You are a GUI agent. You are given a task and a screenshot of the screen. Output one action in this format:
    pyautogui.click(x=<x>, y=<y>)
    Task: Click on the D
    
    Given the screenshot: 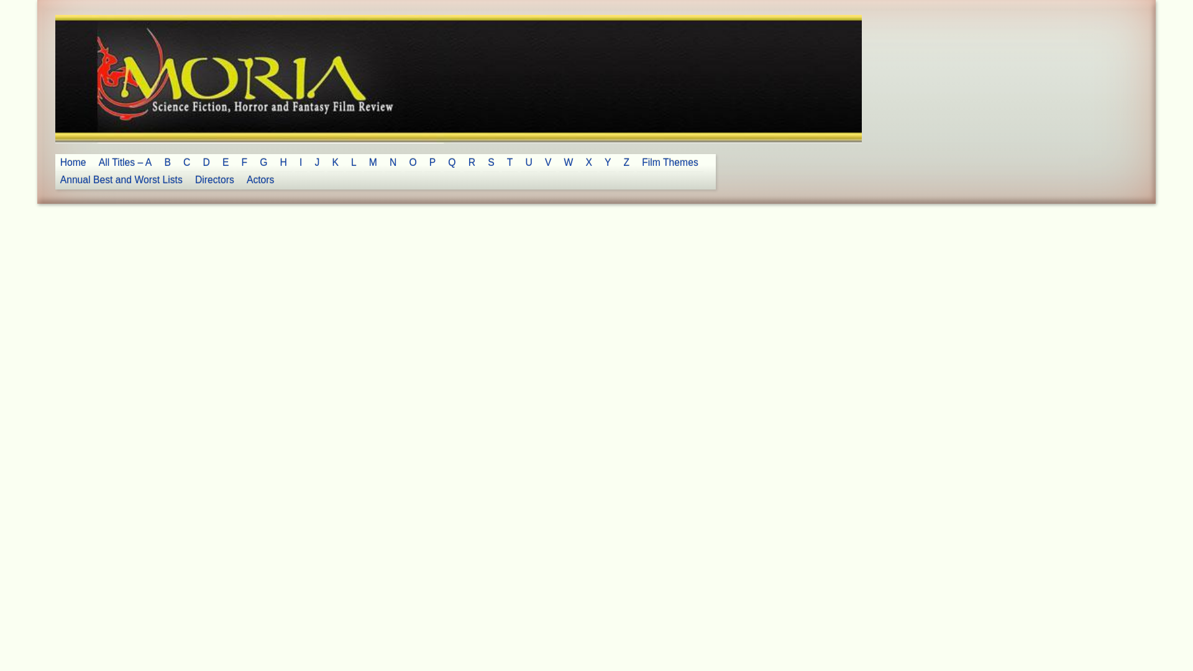 What is the action you would take?
    pyautogui.click(x=206, y=163)
    